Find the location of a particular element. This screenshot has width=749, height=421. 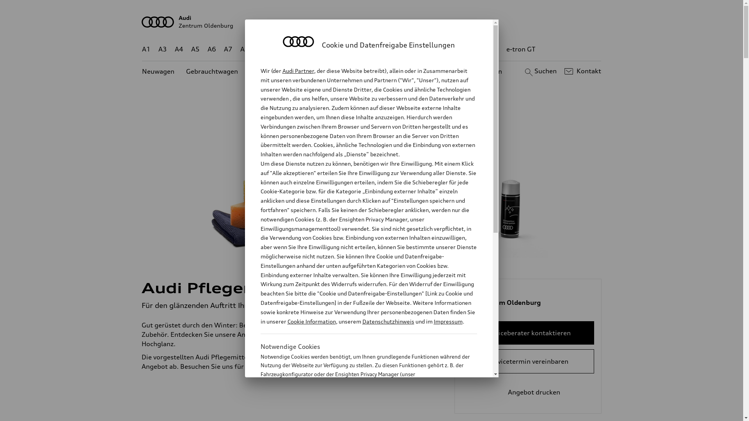

Q3 is located at coordinates (278, 49).